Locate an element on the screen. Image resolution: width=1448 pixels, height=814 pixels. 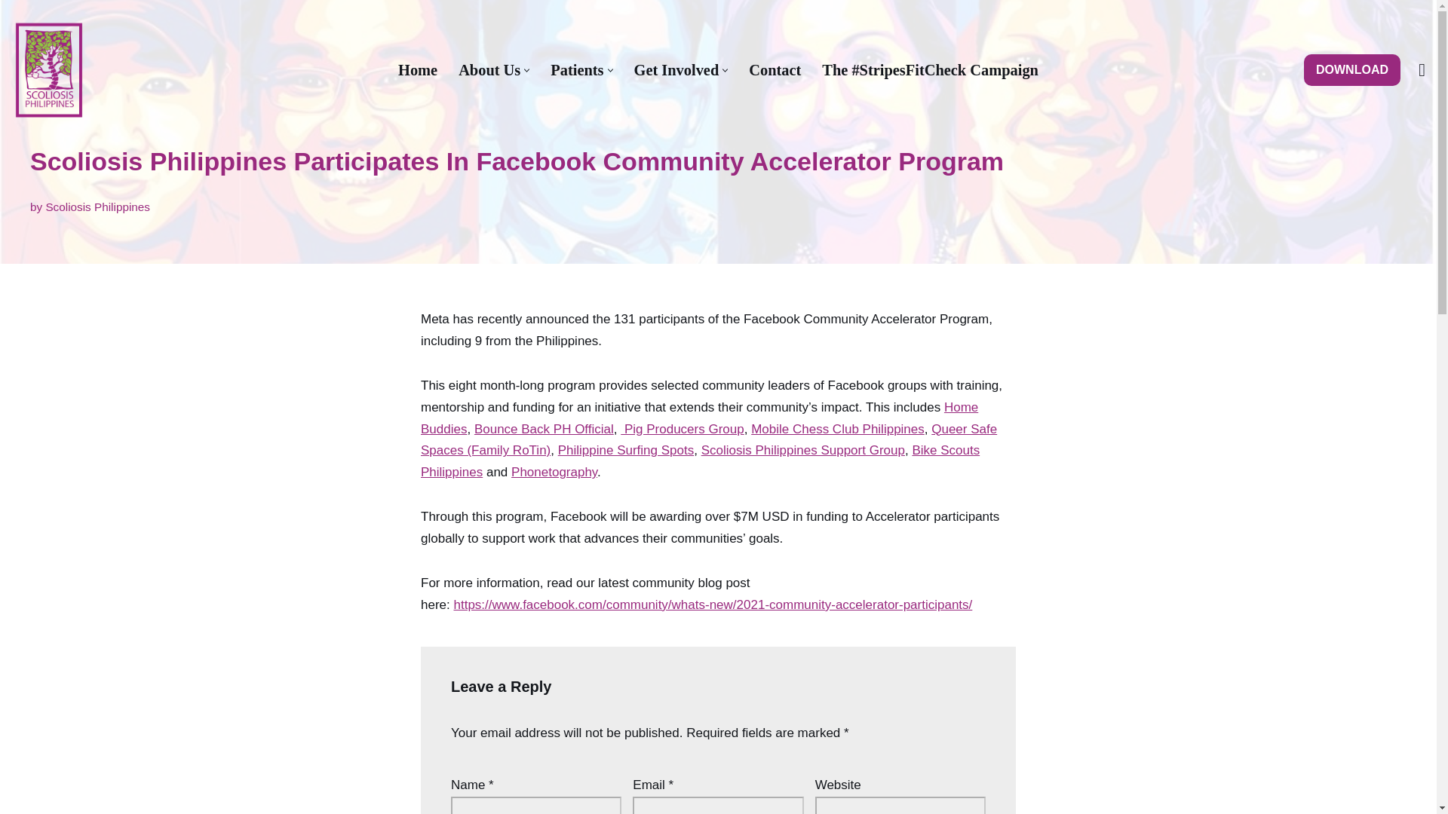
Skip to content is located at coordinates (11, 32).